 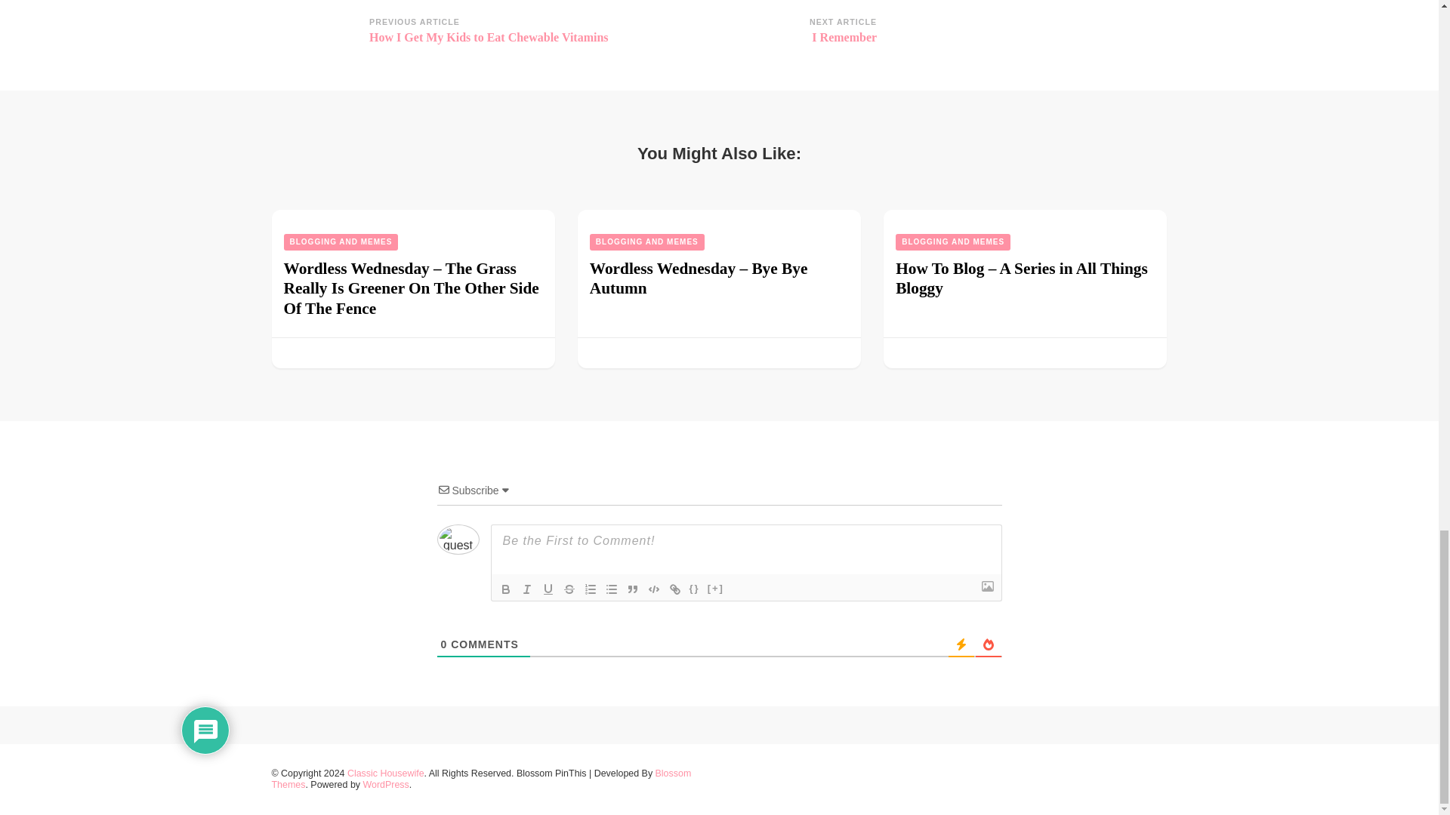 What do you see at coordinates (506, 589) in the screenshot?
I see `Bold` at bounding box center [506, 589].